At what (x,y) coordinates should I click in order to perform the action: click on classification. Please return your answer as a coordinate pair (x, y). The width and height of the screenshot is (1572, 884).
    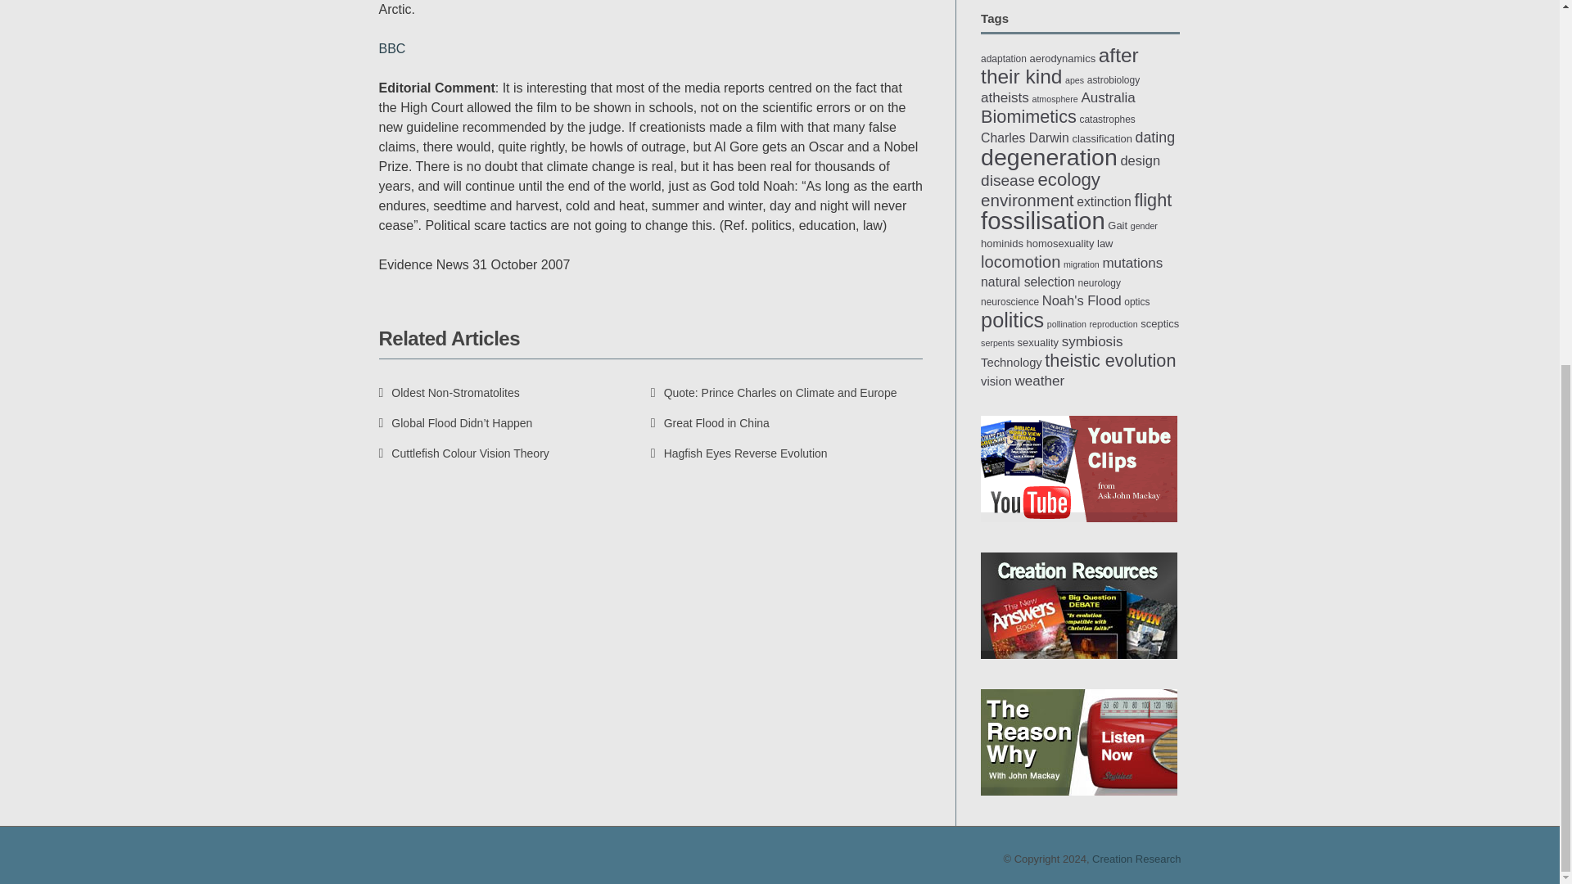
    Looking at the image, I should click on (1102, 139).